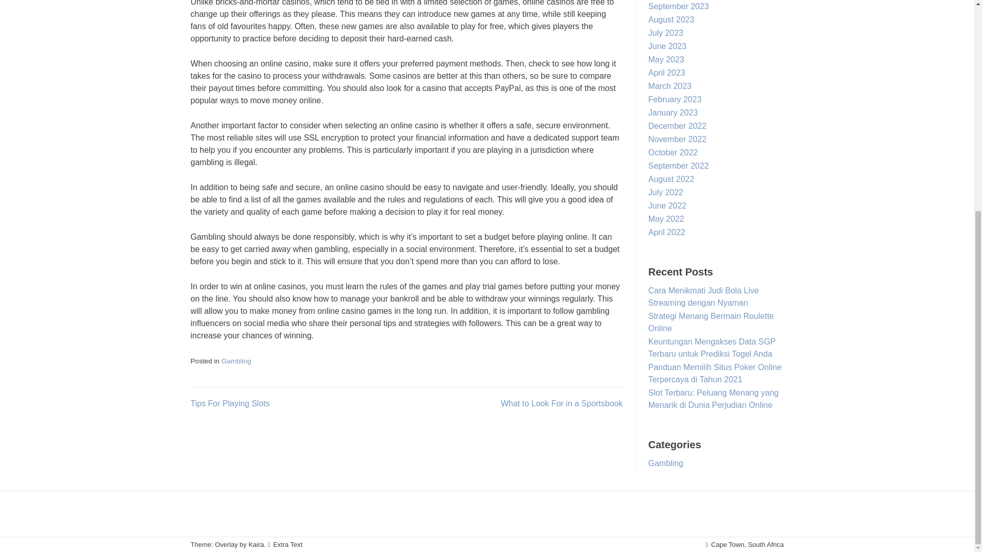 The width and height of the screenshot is (982, 552). I want to click on September 2022, so click(678, 166).